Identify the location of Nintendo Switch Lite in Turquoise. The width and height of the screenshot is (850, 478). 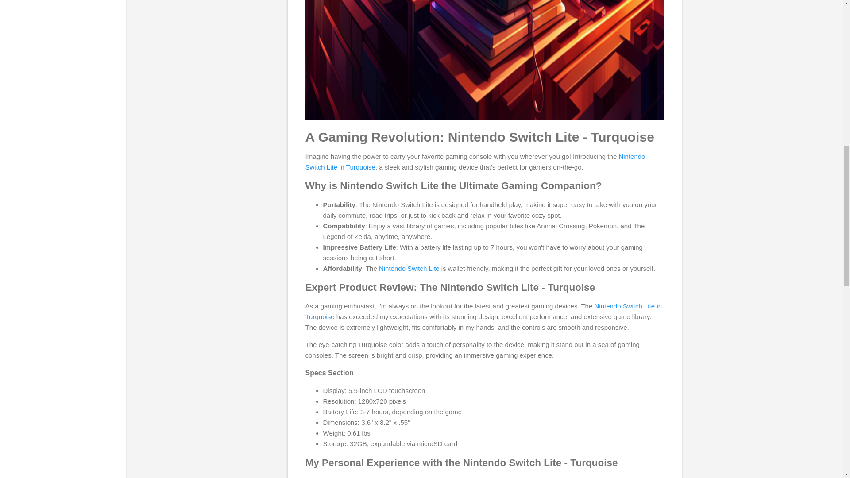
(483, 311).